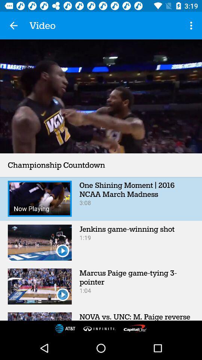  Describe the element at coordinates (192, 25) in the screenshot. I see `open icon next to video` at that location.